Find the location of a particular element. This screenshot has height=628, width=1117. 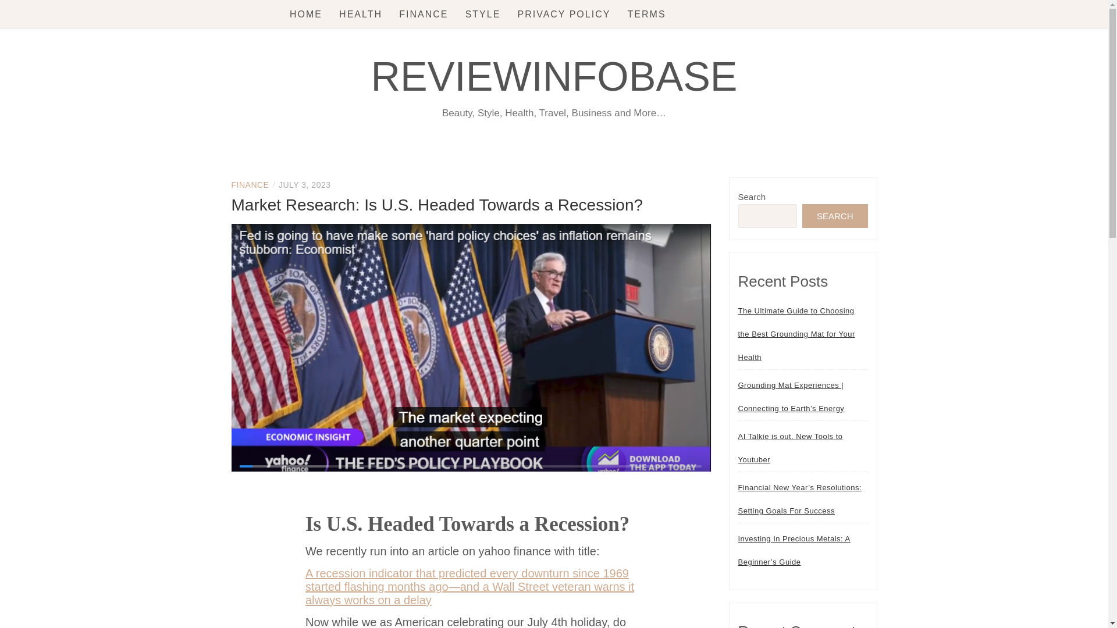

SEARCH is located at coordinates (834, 216).